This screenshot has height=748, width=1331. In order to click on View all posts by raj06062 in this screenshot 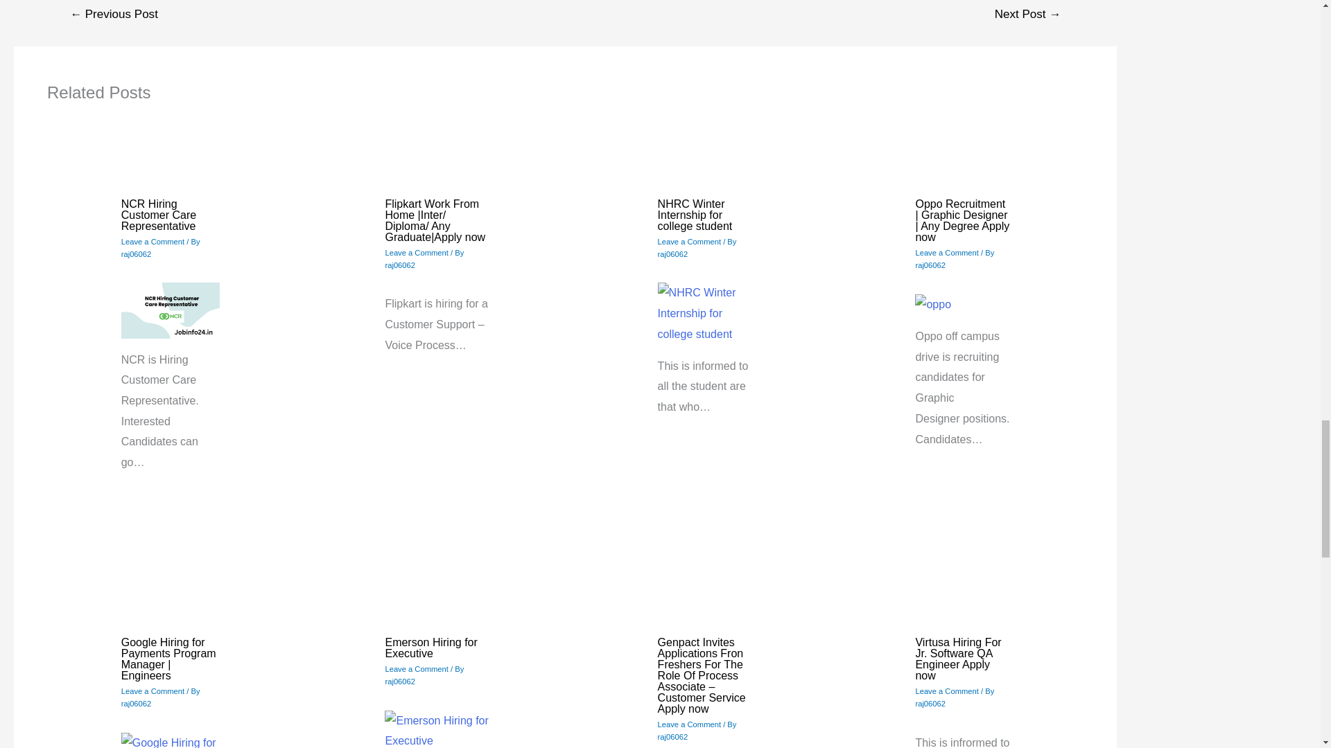, I will do `click(399, 265)`.